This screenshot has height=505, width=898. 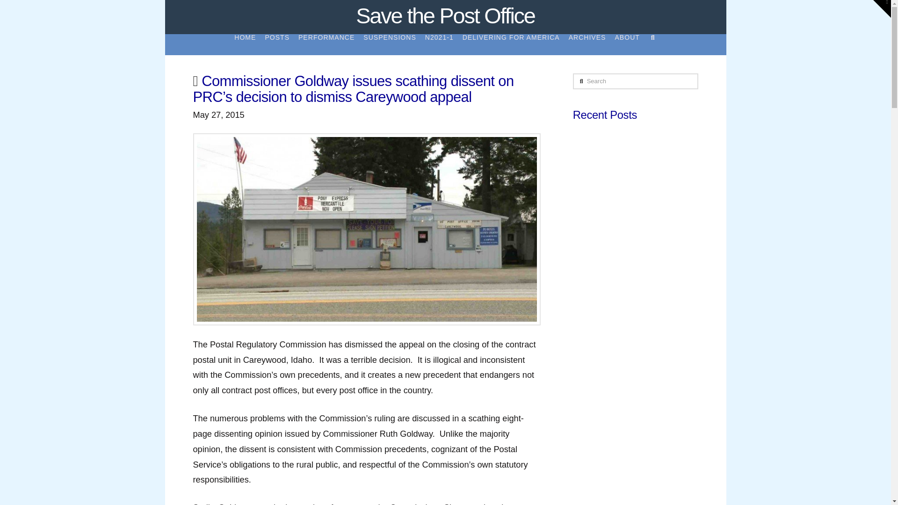 I want to click on SUSPENSIONS, so click(x=389, y=44).